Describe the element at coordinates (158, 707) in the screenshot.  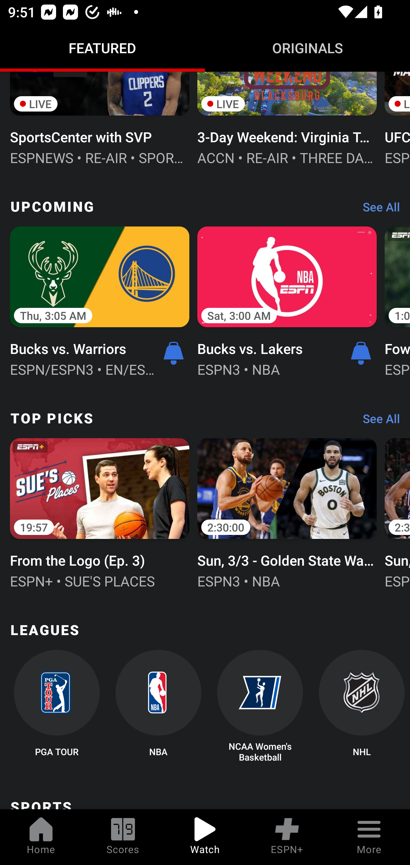
I see `NBA` at that location.